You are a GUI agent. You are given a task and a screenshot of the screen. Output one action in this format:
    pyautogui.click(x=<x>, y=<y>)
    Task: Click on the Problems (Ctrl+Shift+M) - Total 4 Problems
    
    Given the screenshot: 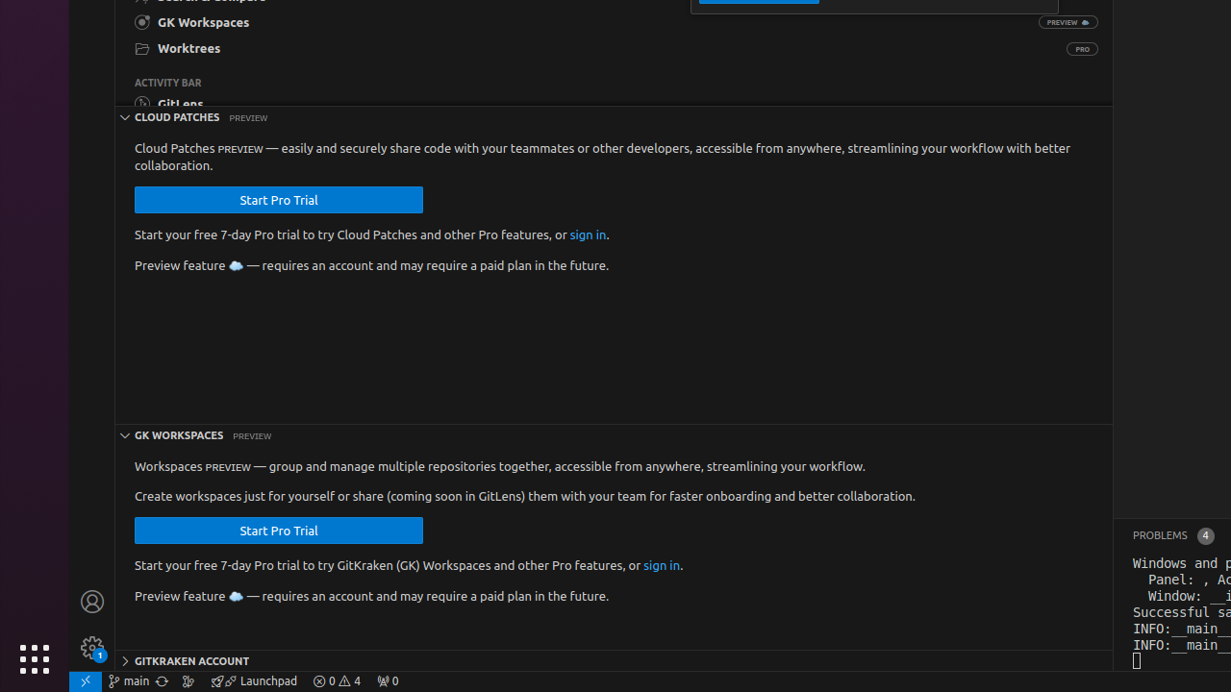 What is the action you would take?
    pyautogui.click(x=1173, y=536)
    